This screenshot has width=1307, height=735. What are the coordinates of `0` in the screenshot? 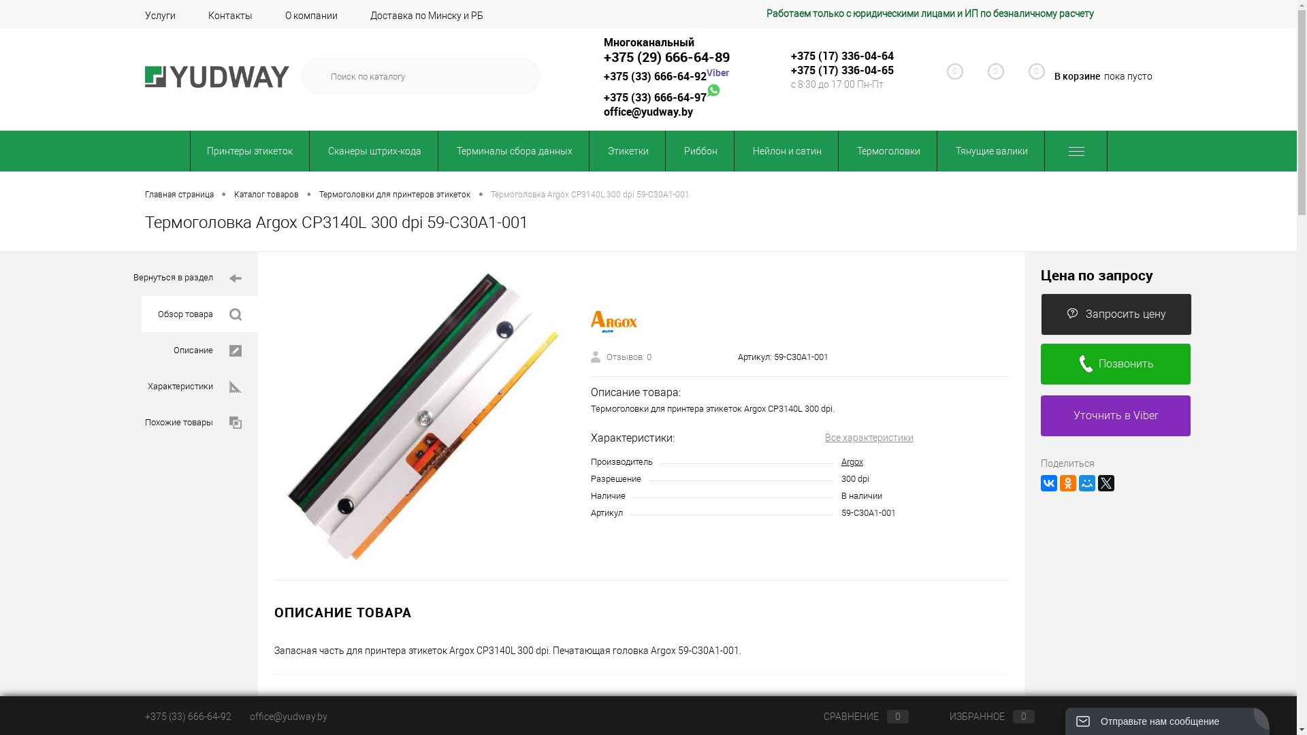 It's located at (1029, 77).